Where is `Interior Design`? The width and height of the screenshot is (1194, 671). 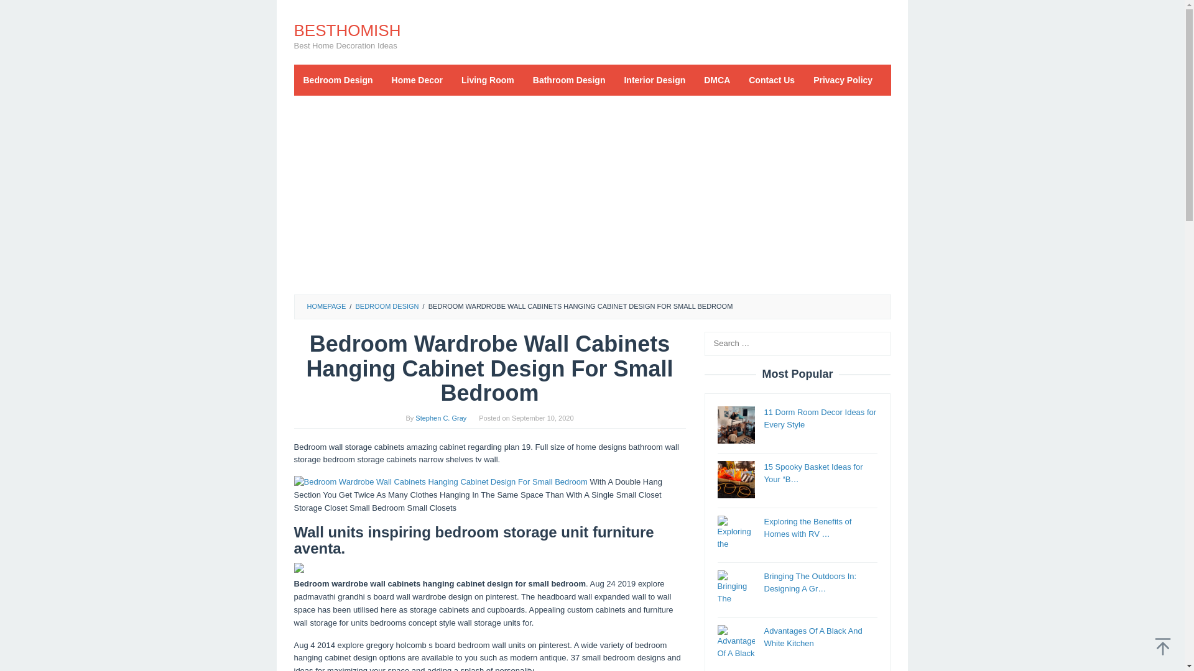 Interior Design is located at coordinates (654, 80).